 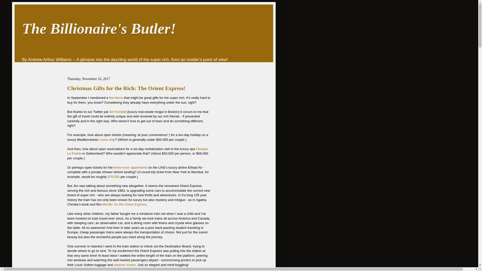 I want to click on cruise ship, so click(x=107, y=140).